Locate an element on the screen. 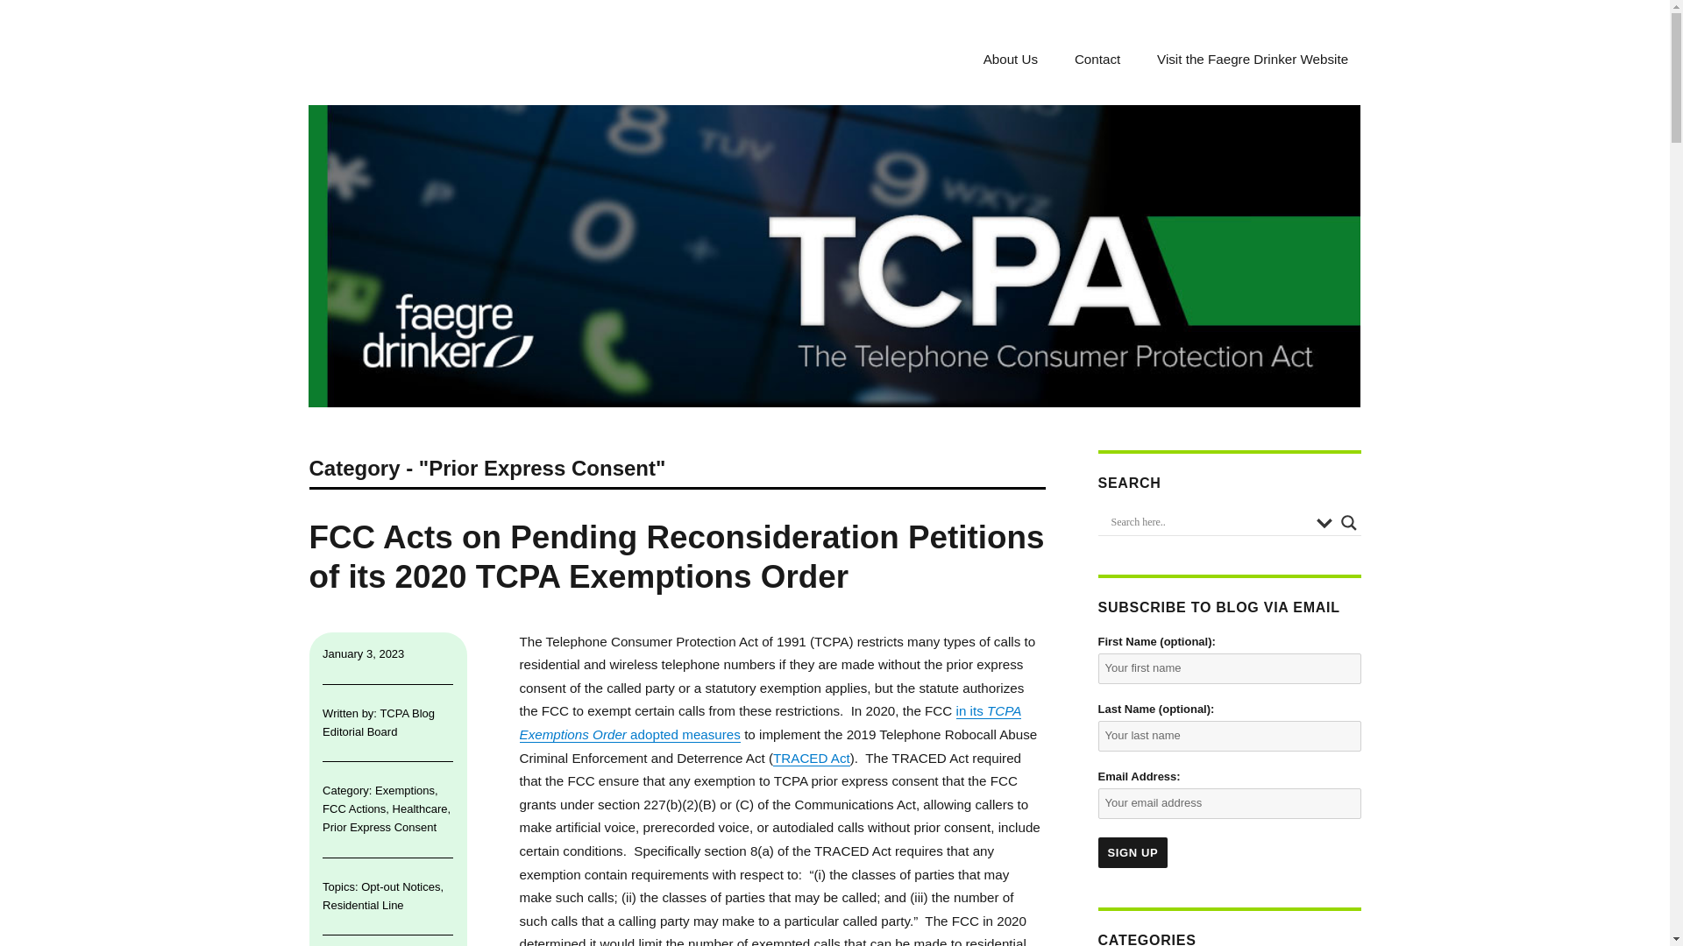  Prior Express Consent is located at coordinates (379, 827).